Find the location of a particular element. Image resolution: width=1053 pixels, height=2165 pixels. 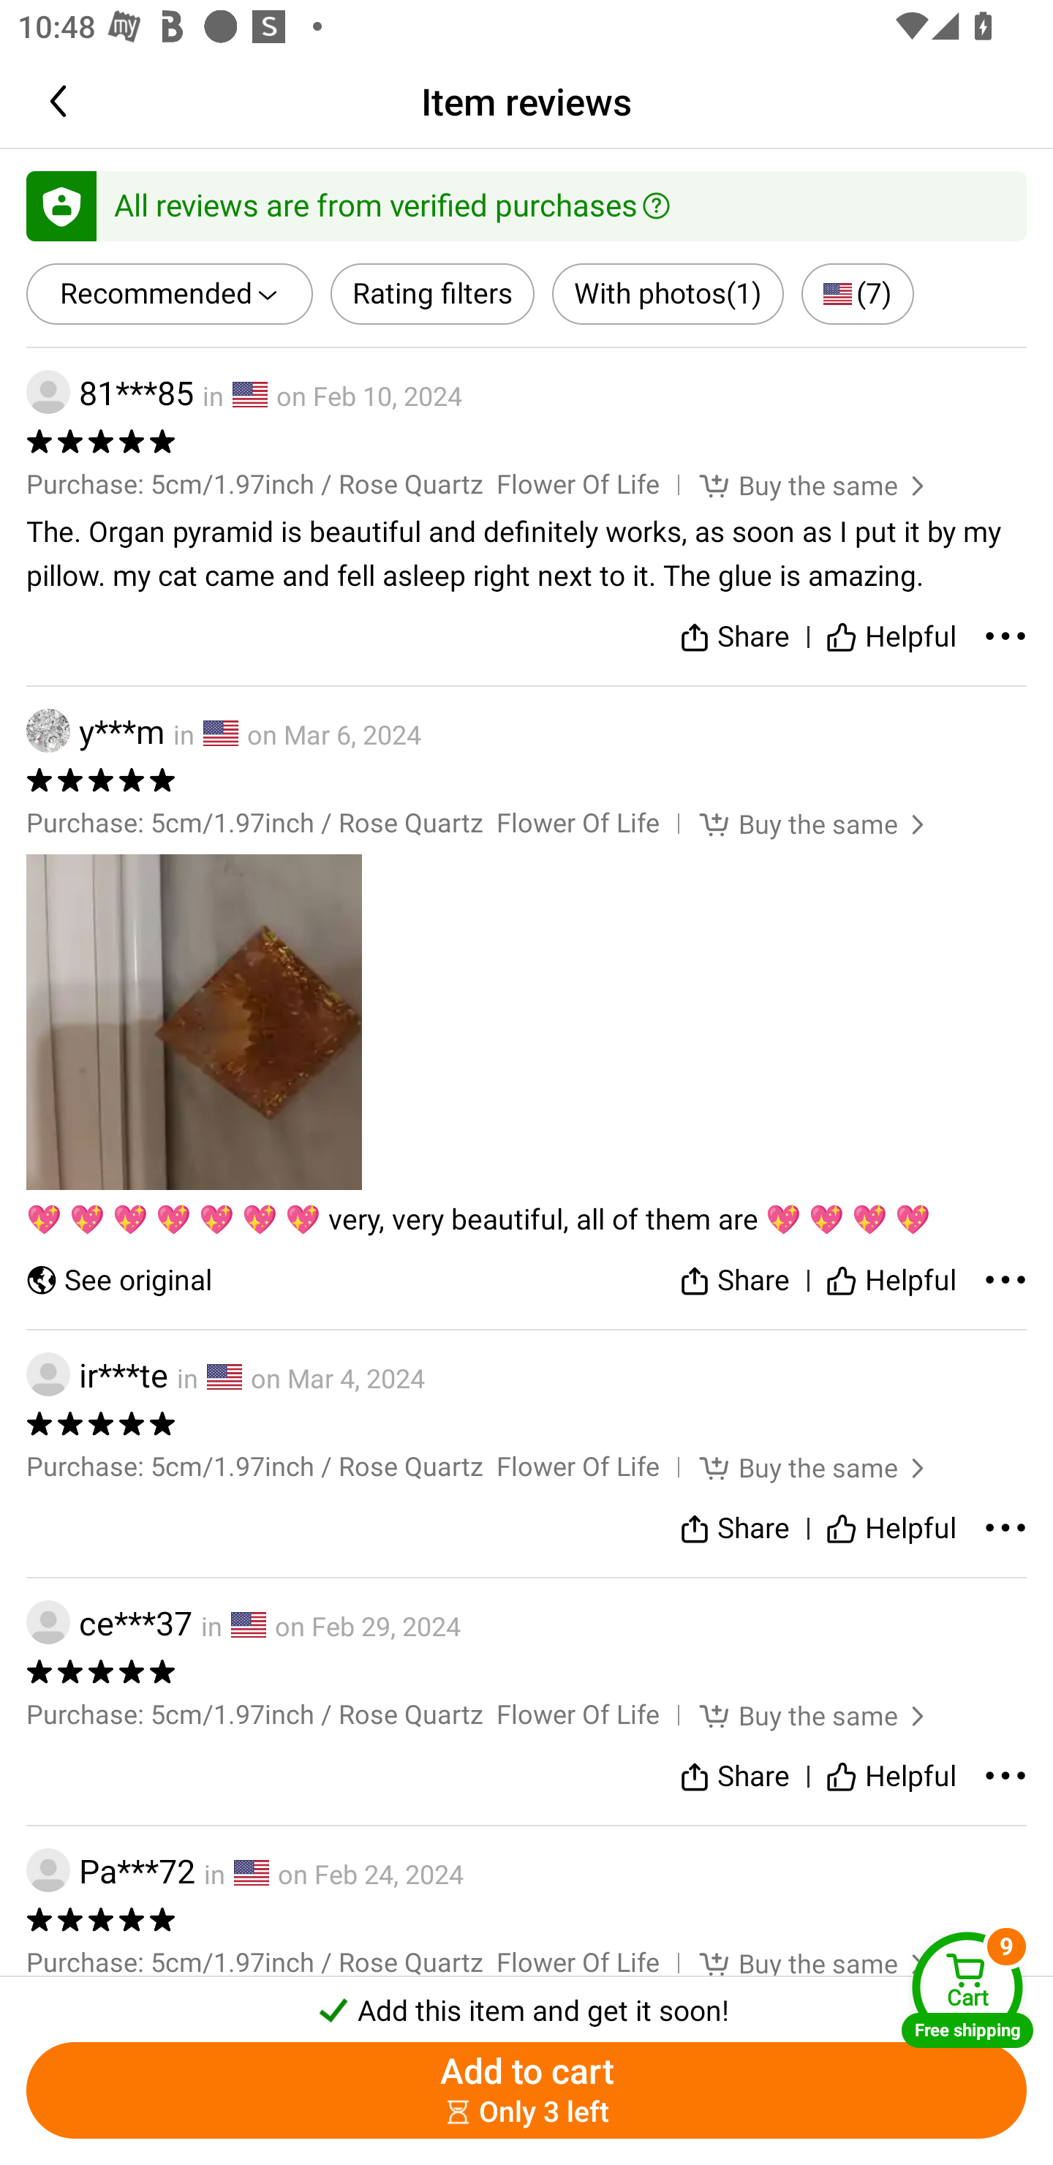

Recommended is located at coordinates (170, 294).